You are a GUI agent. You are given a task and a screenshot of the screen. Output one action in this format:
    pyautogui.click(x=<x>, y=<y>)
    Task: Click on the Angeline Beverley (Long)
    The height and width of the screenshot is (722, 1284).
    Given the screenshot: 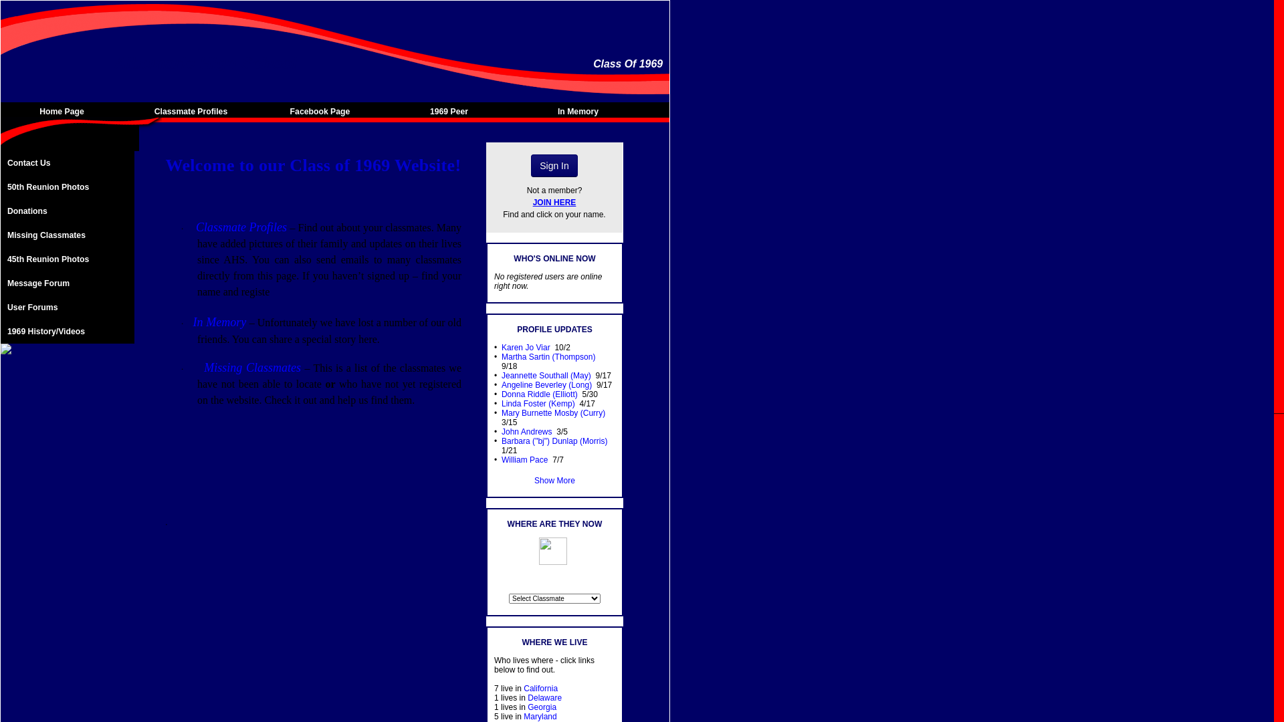 What is the action you would take?
    pyautogui.click(x=547, y=385)
    